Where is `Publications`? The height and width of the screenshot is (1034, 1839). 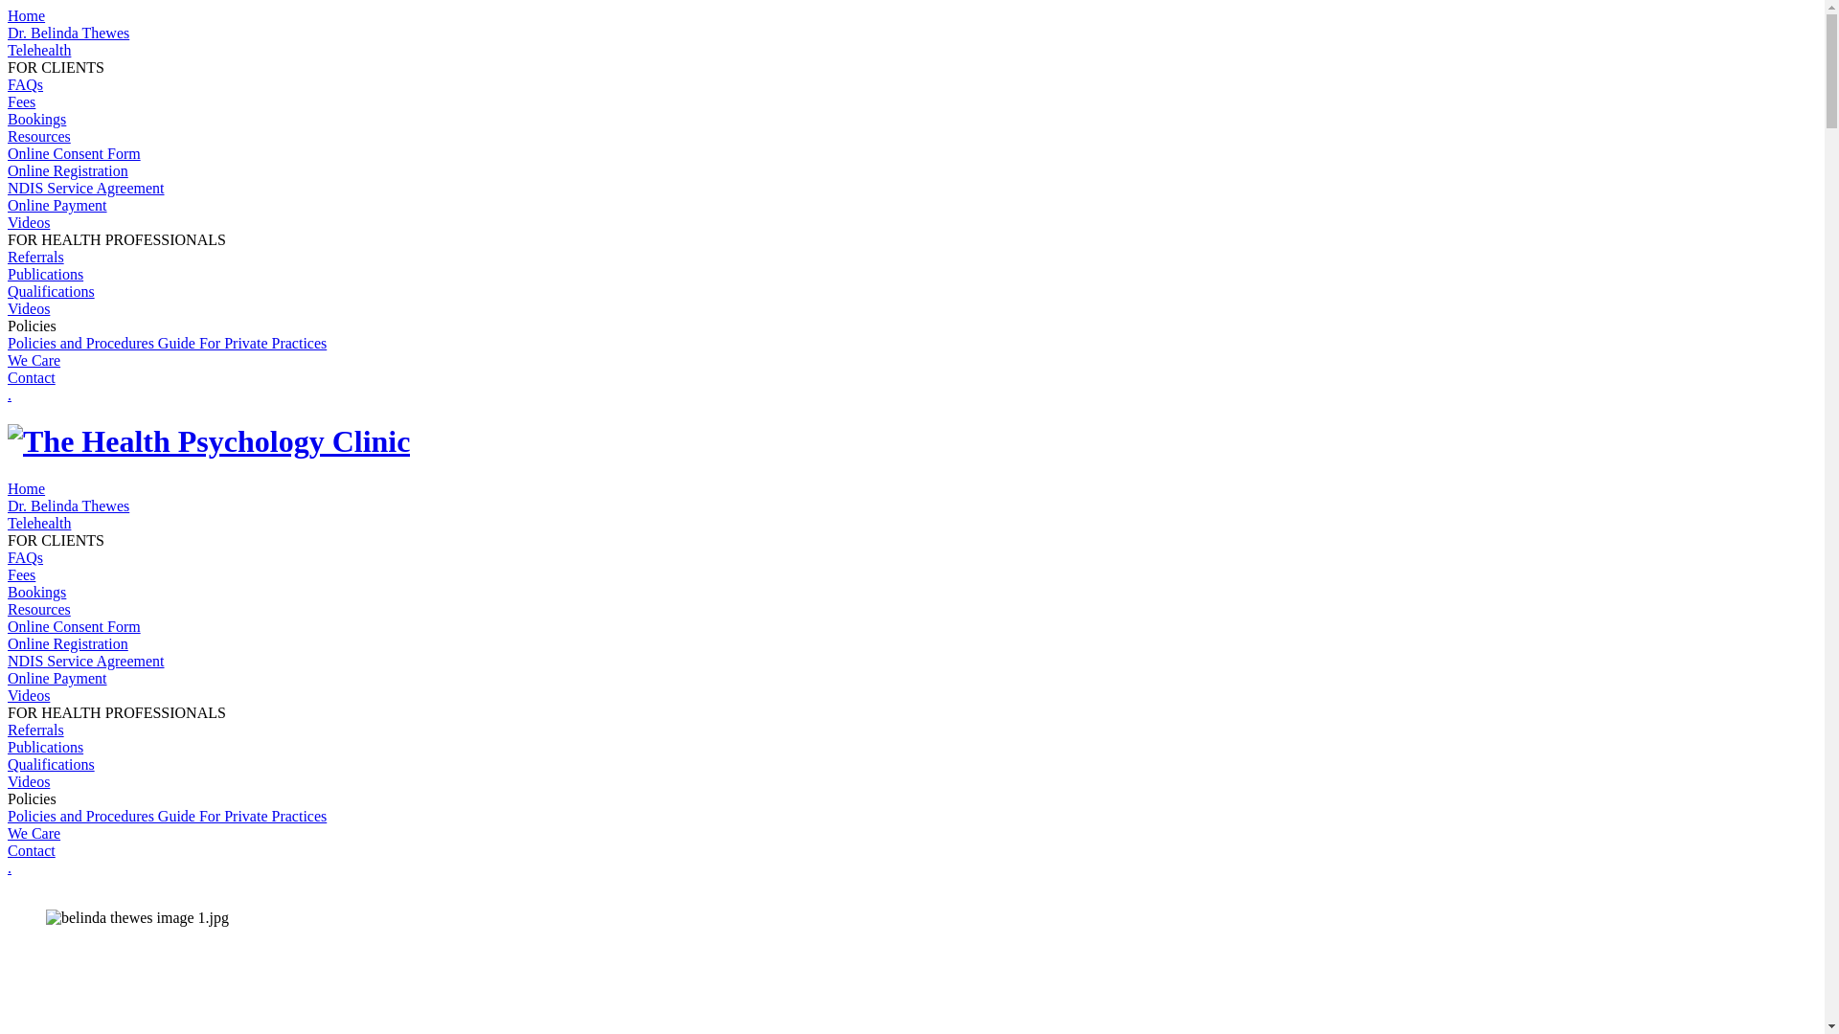
Publications is located at coordinates (46, 747).